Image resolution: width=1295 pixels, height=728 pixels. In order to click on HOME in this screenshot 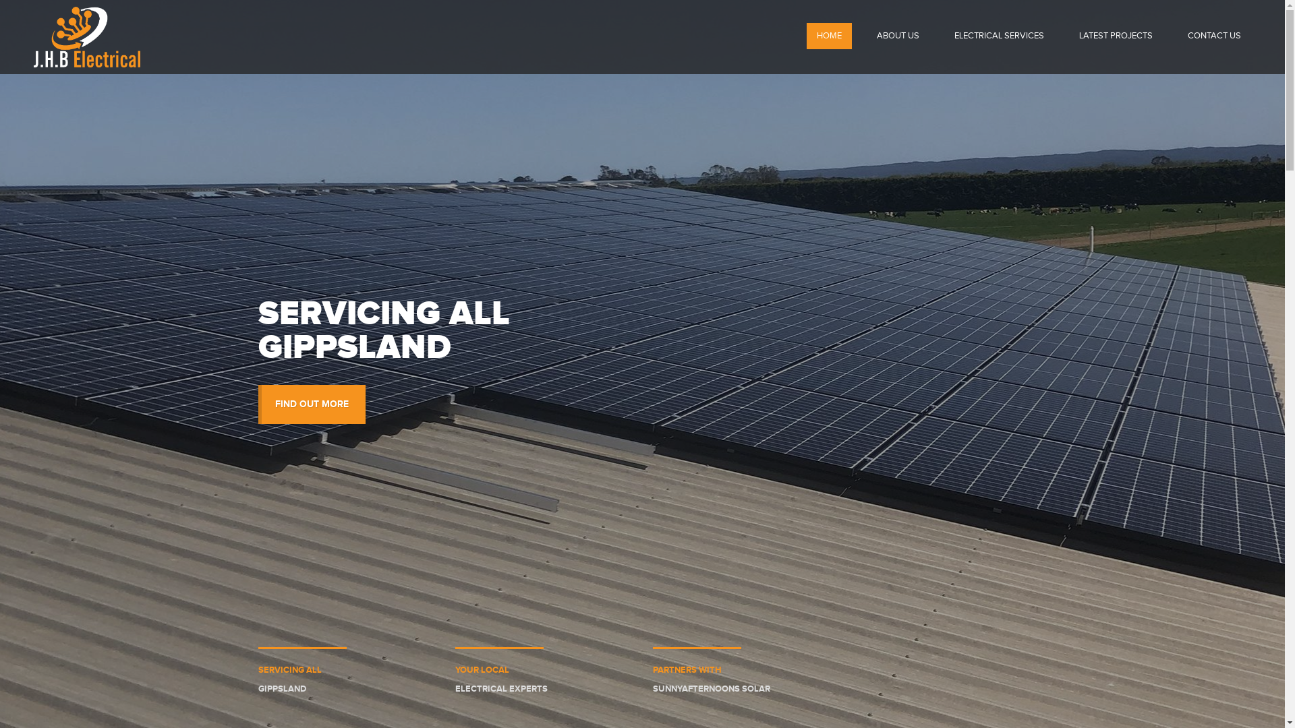, I will do `click(830, 36)`.